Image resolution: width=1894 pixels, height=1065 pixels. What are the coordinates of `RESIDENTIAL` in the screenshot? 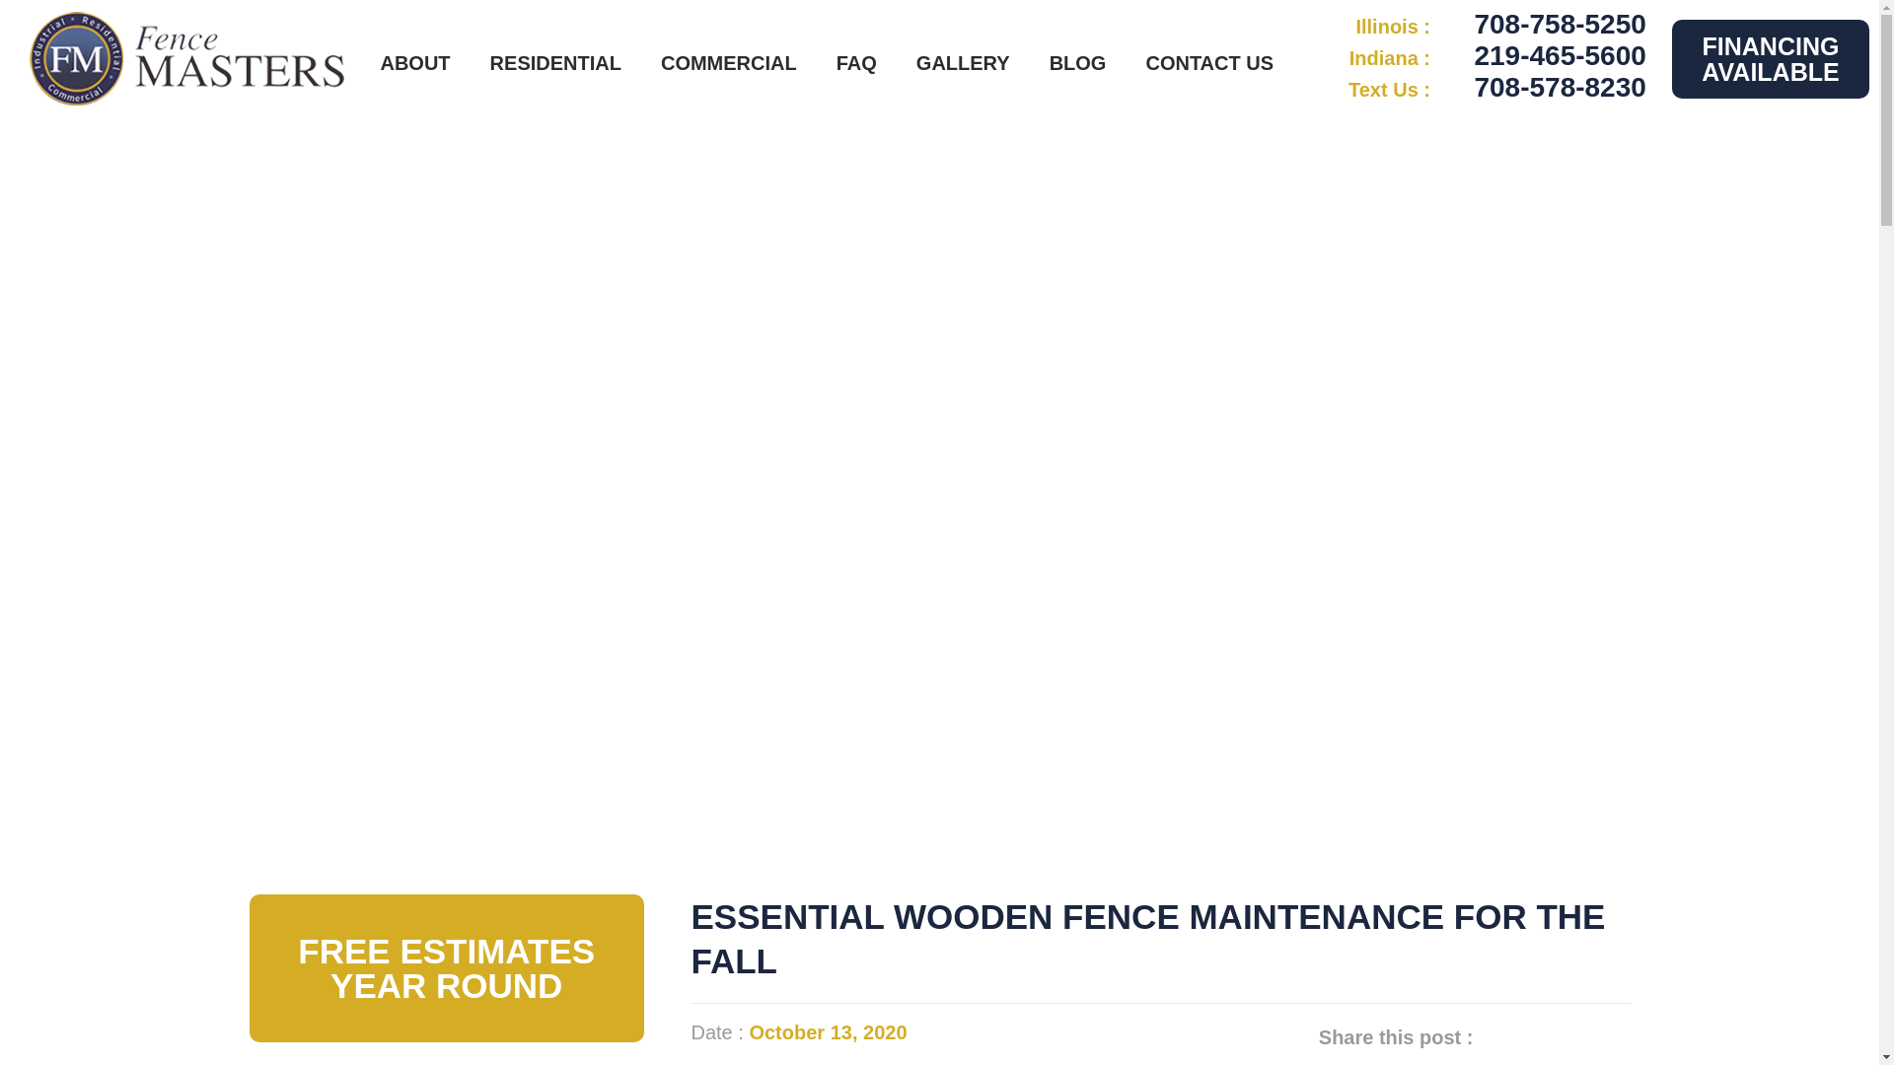 It's located at (555, 62).